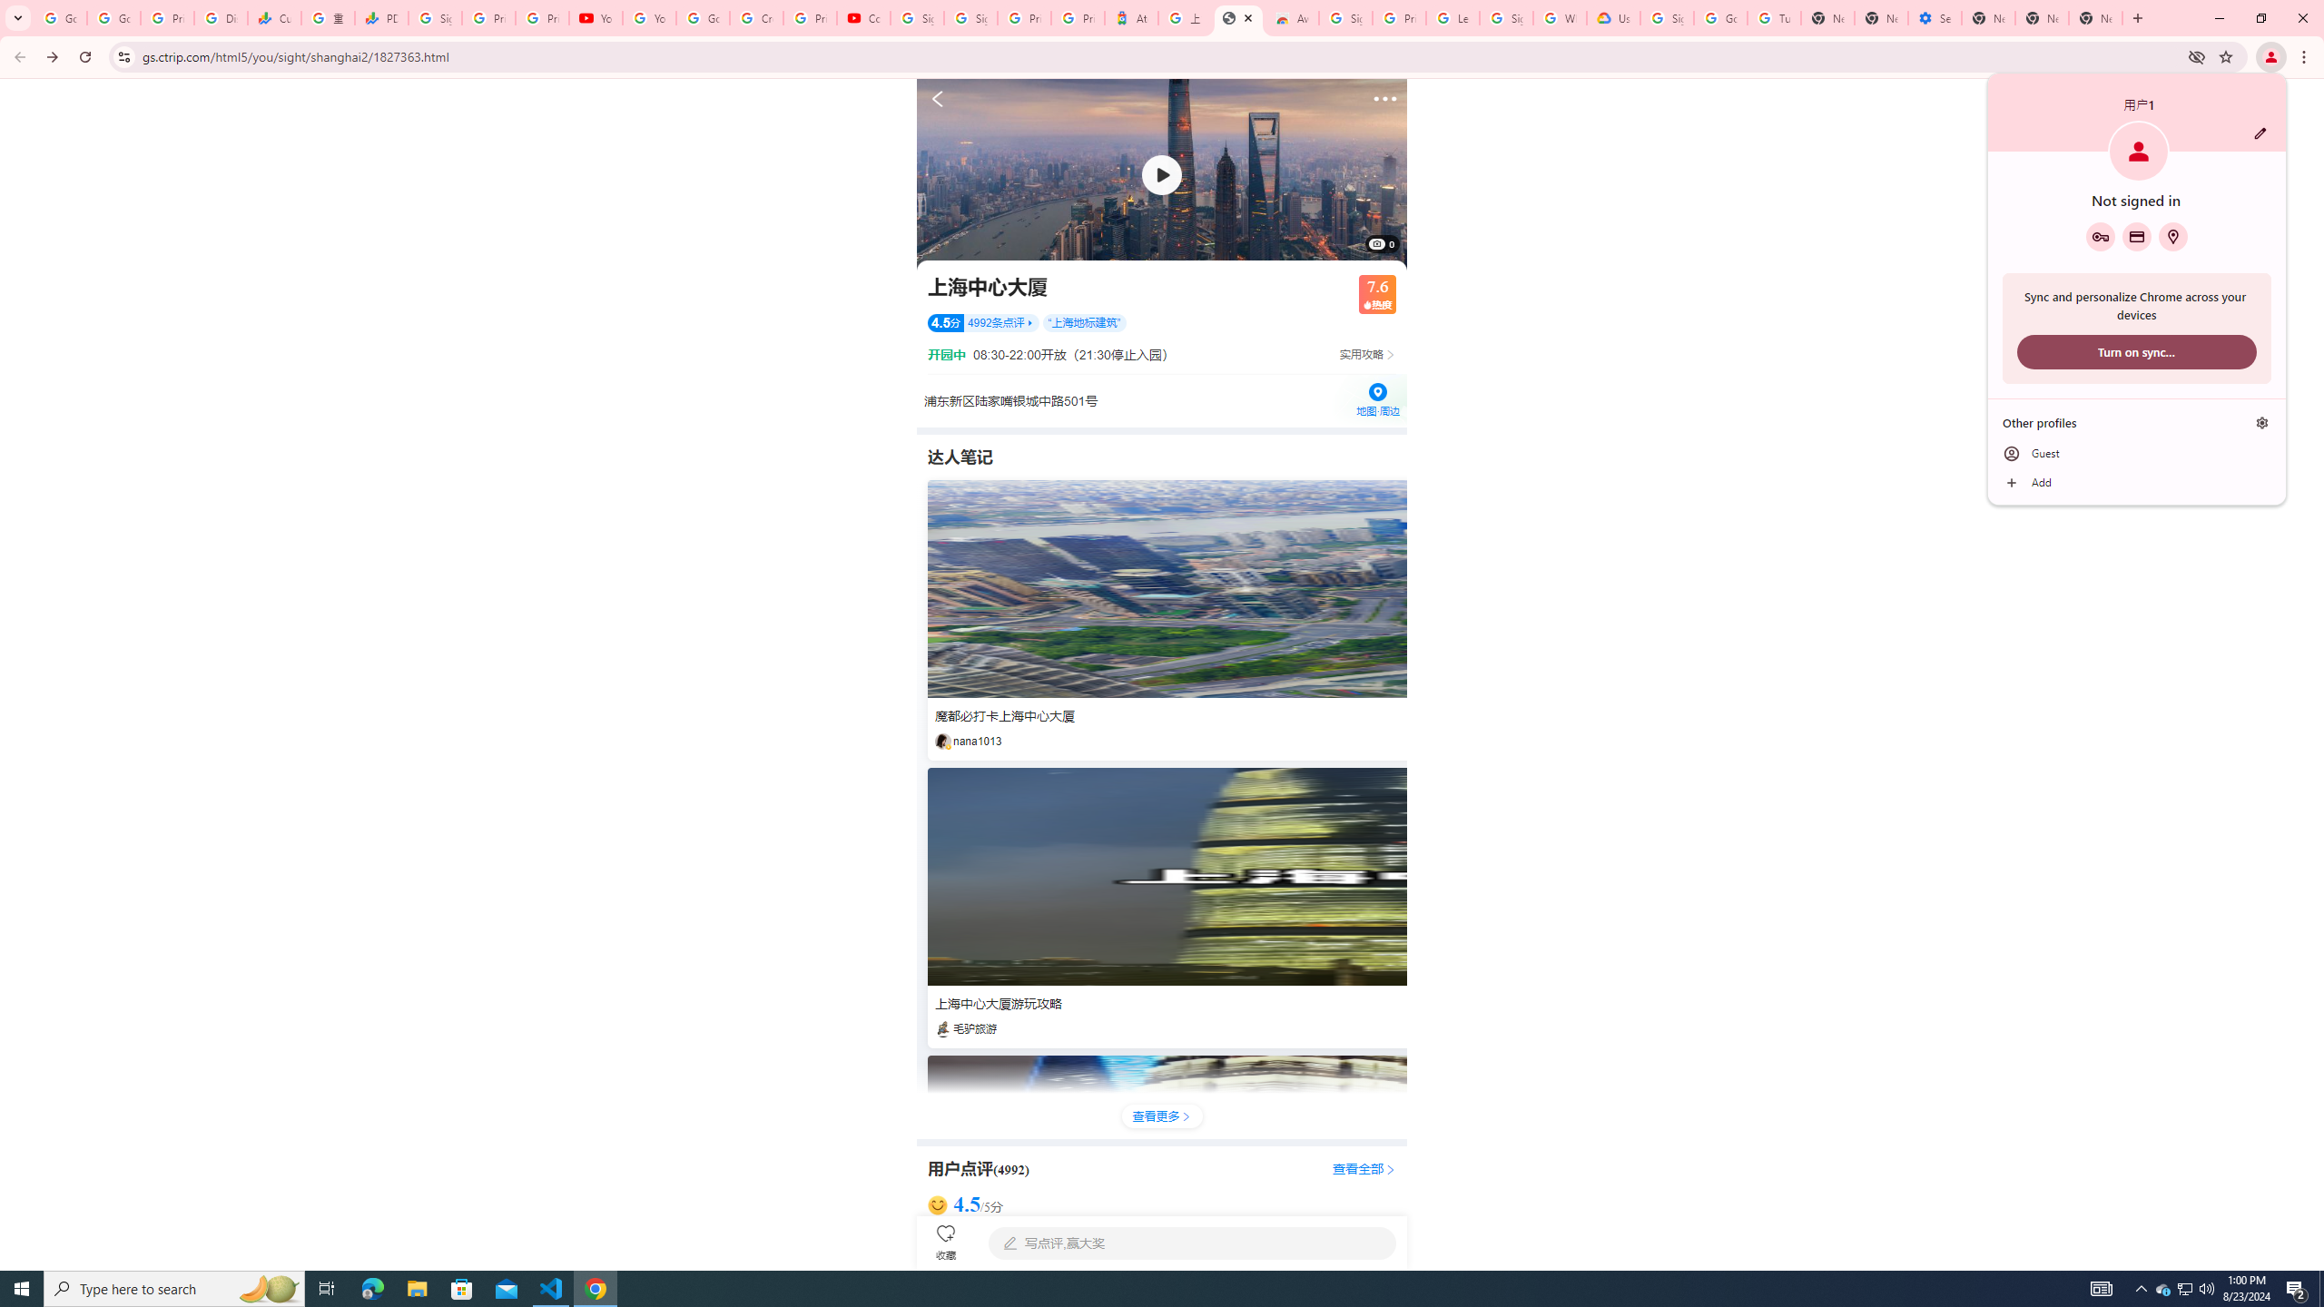 Image resolution: width=2324 pixels, height=1307 pixels. Describe the element at coordinates (2137, 236) in the screenshot. I see `Payment methods` at that location.